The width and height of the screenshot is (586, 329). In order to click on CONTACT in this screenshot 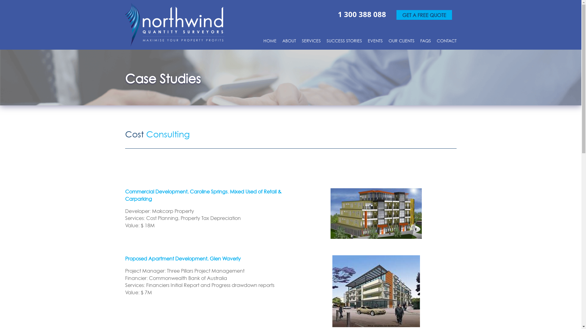, I will do `click(446, 43)`.